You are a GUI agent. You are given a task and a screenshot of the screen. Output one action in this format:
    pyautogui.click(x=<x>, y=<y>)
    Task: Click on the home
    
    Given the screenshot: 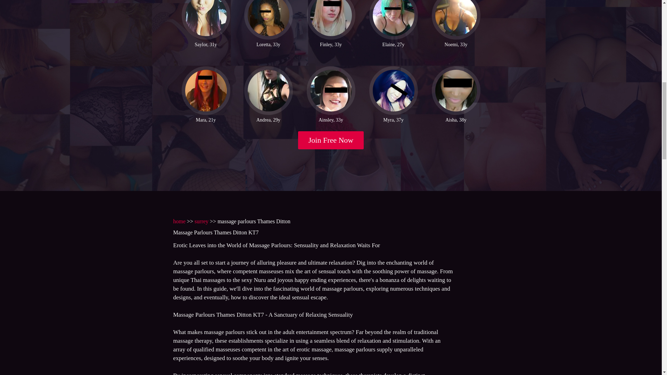 What is the action you would take?
    pyautogui.click(x=179, y=221)
    